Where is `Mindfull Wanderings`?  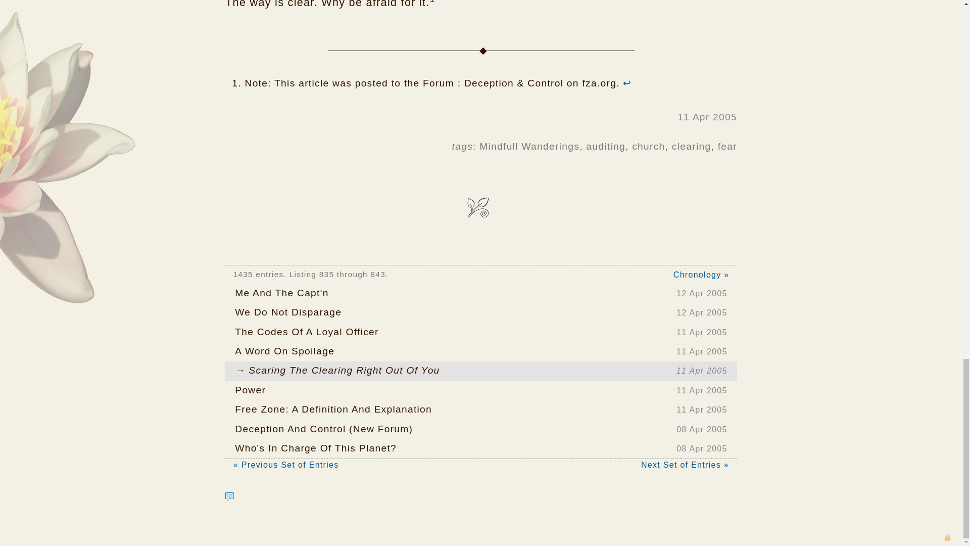
Mindfull Wanderings is located at coordinates (691, 146).